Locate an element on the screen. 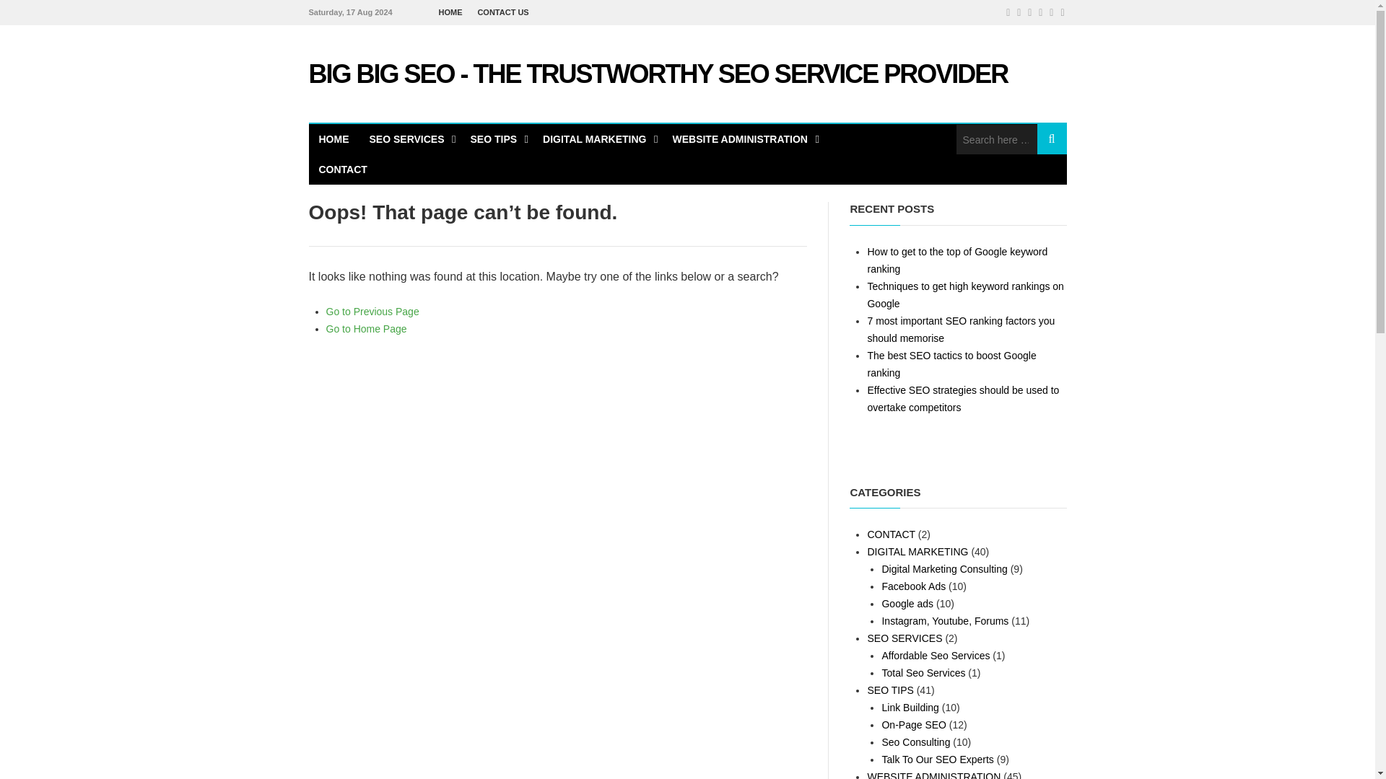 This screenshot has height=779, width=1386. DIGITAL MARKETING is located at coordinates (597, 138).